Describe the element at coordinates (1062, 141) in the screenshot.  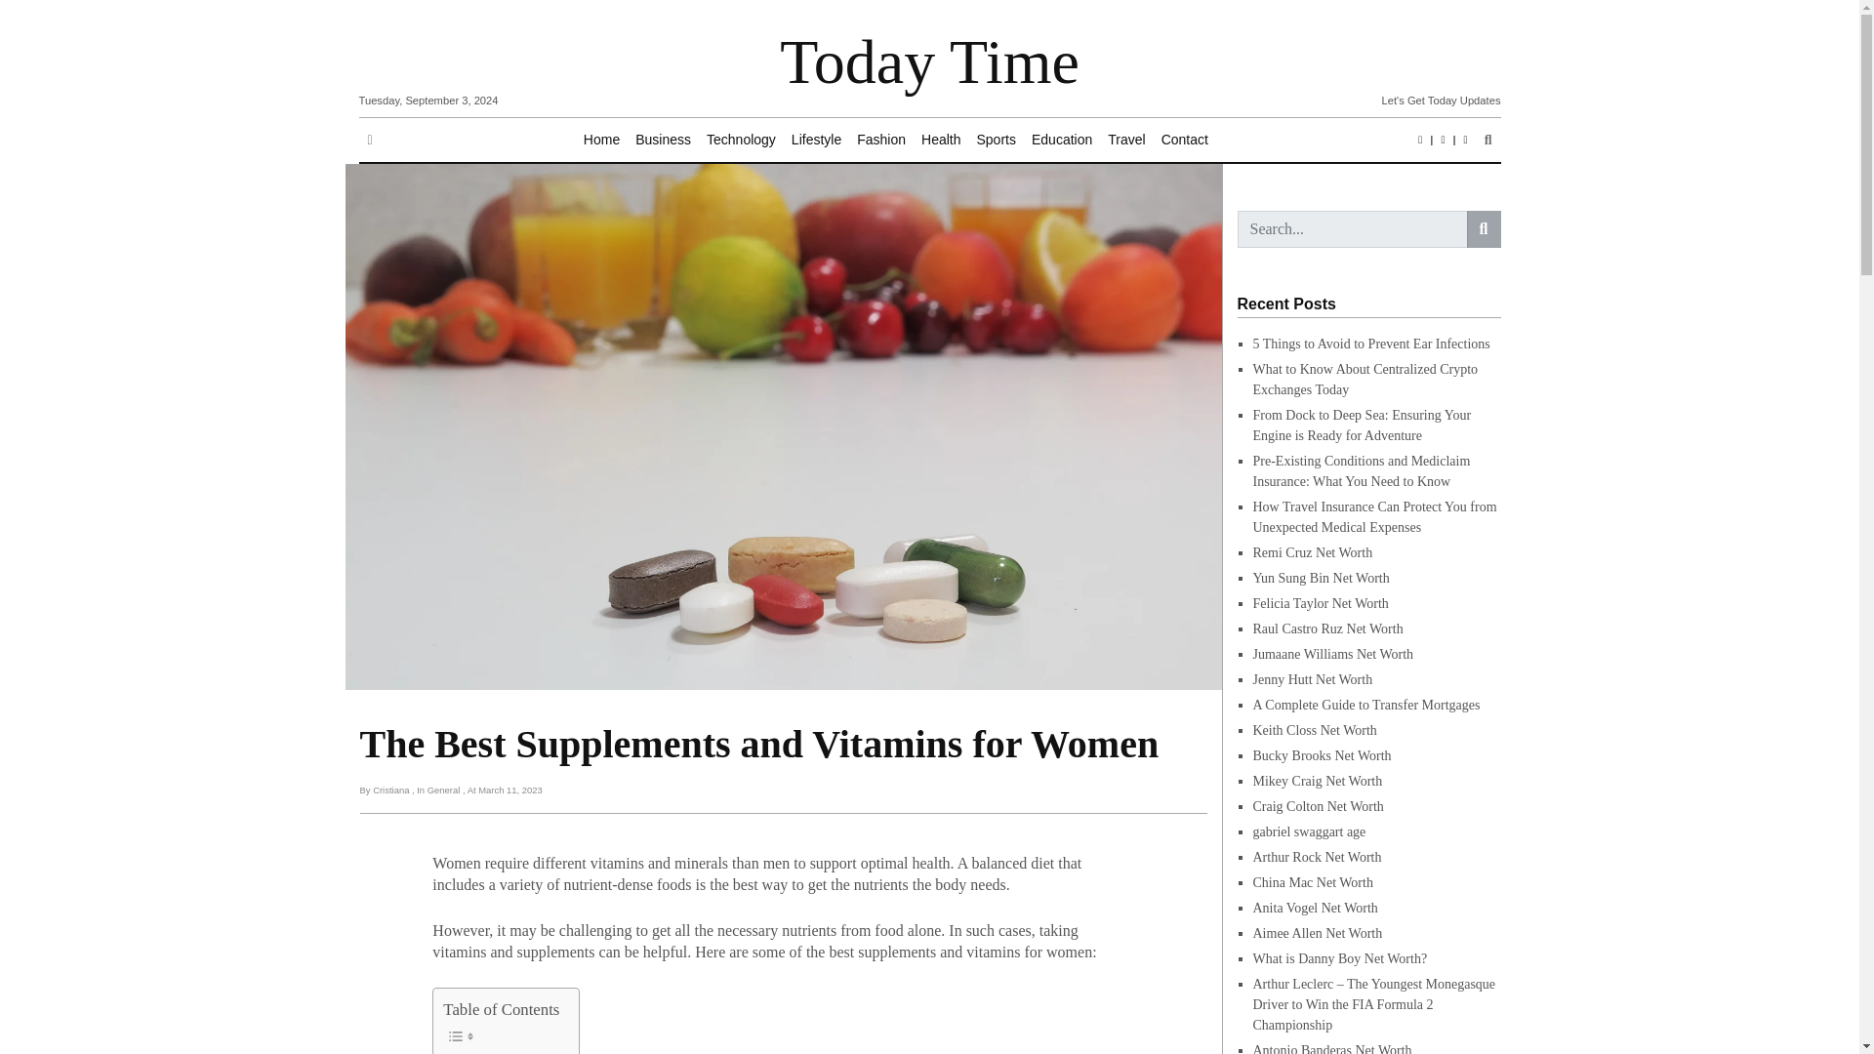
I see `Education` at that location.